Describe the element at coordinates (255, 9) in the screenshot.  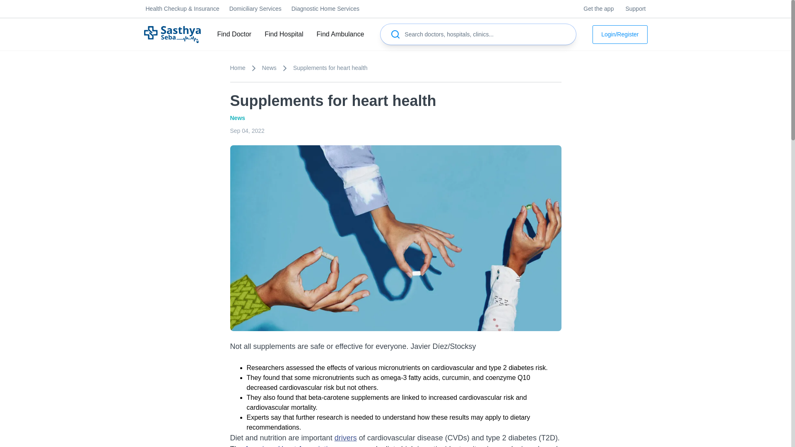
I see `Domiciliary Services` at that location.